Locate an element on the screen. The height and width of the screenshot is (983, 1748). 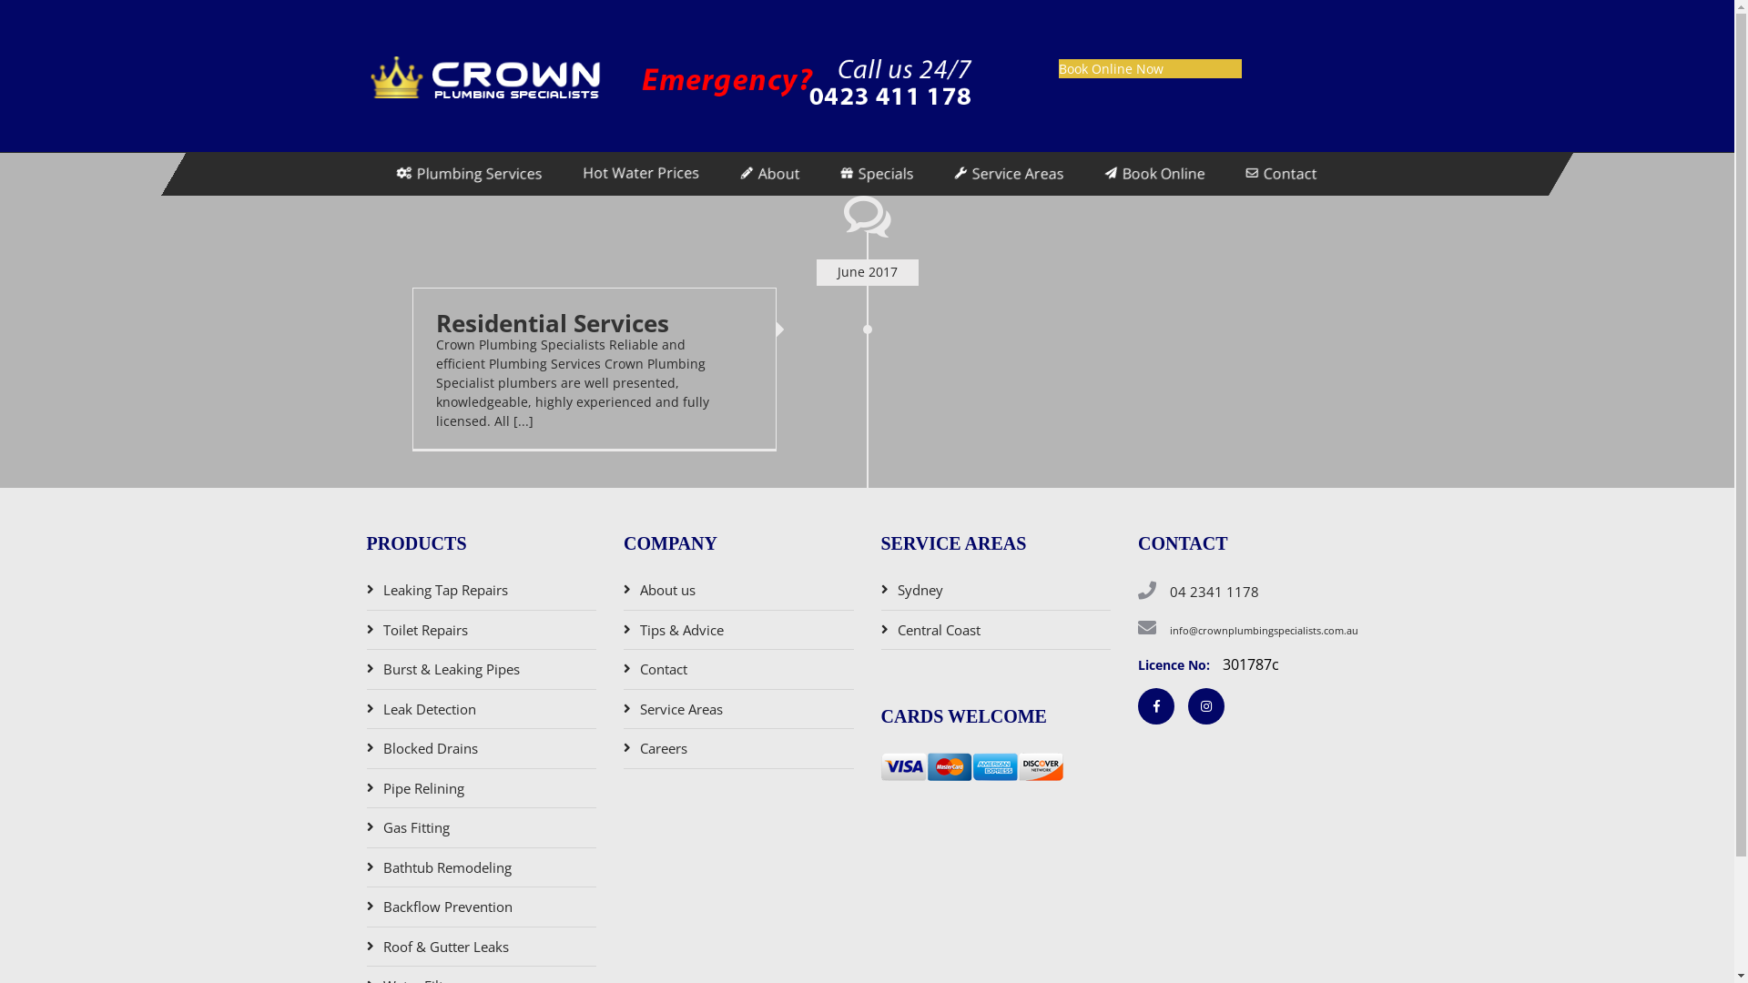
04 2341 1178 is located at coordinates (1214, 592).